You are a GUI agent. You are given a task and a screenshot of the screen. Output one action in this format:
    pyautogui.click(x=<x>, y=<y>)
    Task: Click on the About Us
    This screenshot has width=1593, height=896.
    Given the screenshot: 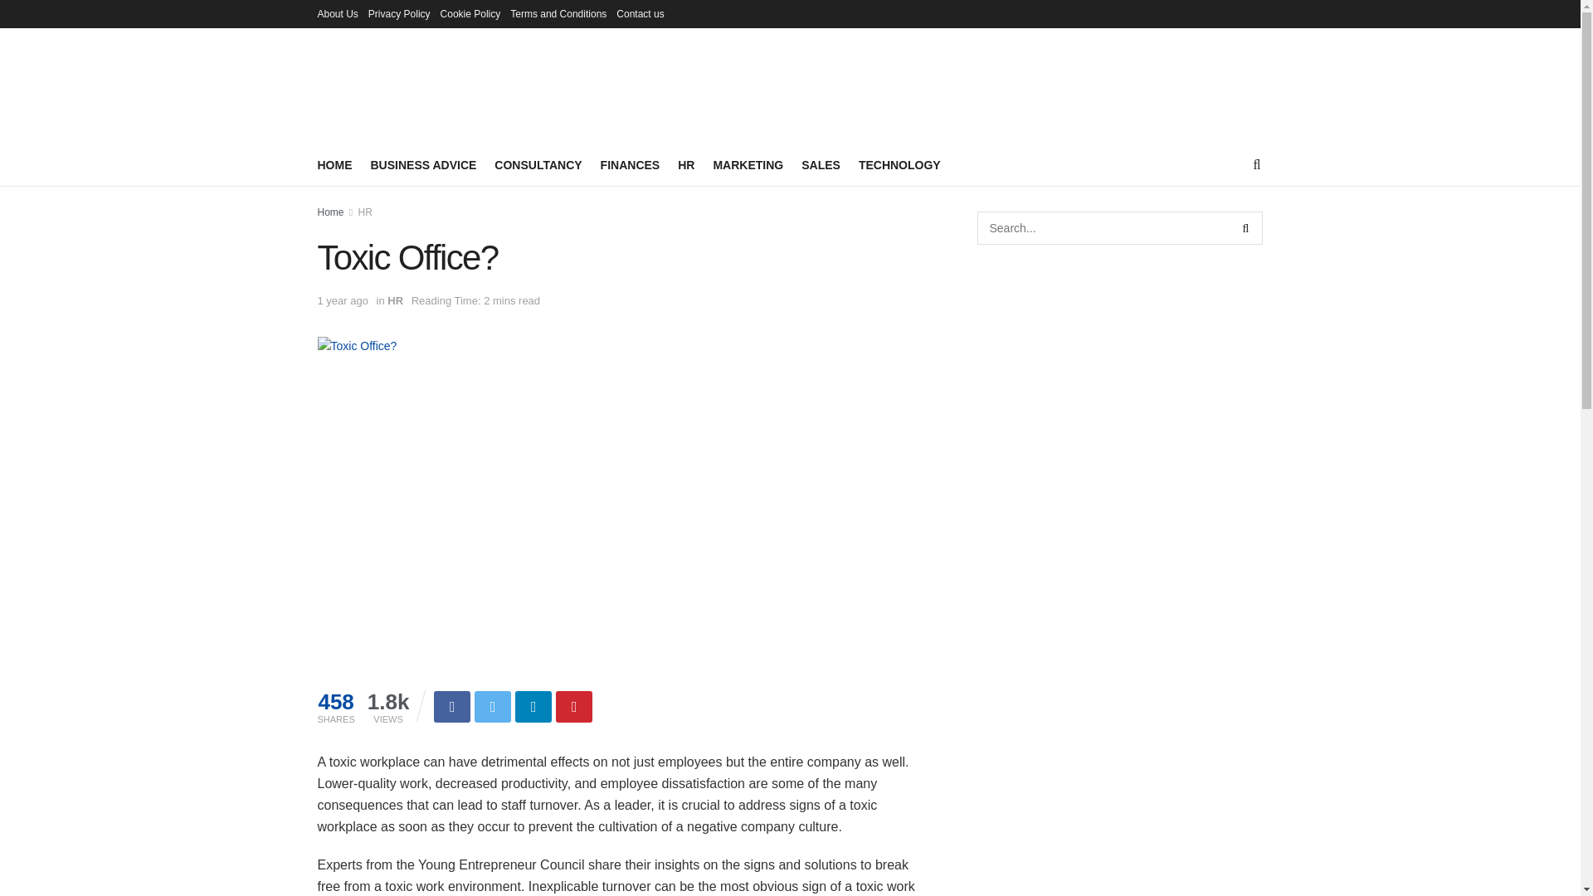 What is the action you would take?
    pyautogui.click(x=337, y=13)
    